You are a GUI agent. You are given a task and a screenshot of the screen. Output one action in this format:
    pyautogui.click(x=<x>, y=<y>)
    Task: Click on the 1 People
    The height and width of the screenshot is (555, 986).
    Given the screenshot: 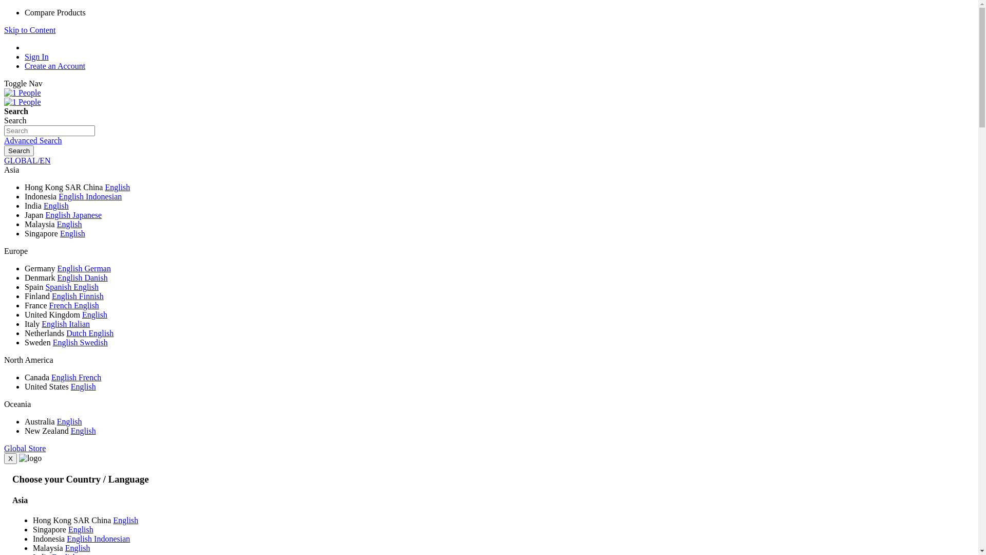 What is the action you would take?
    pyautogui.click(x=23, y=92)
    